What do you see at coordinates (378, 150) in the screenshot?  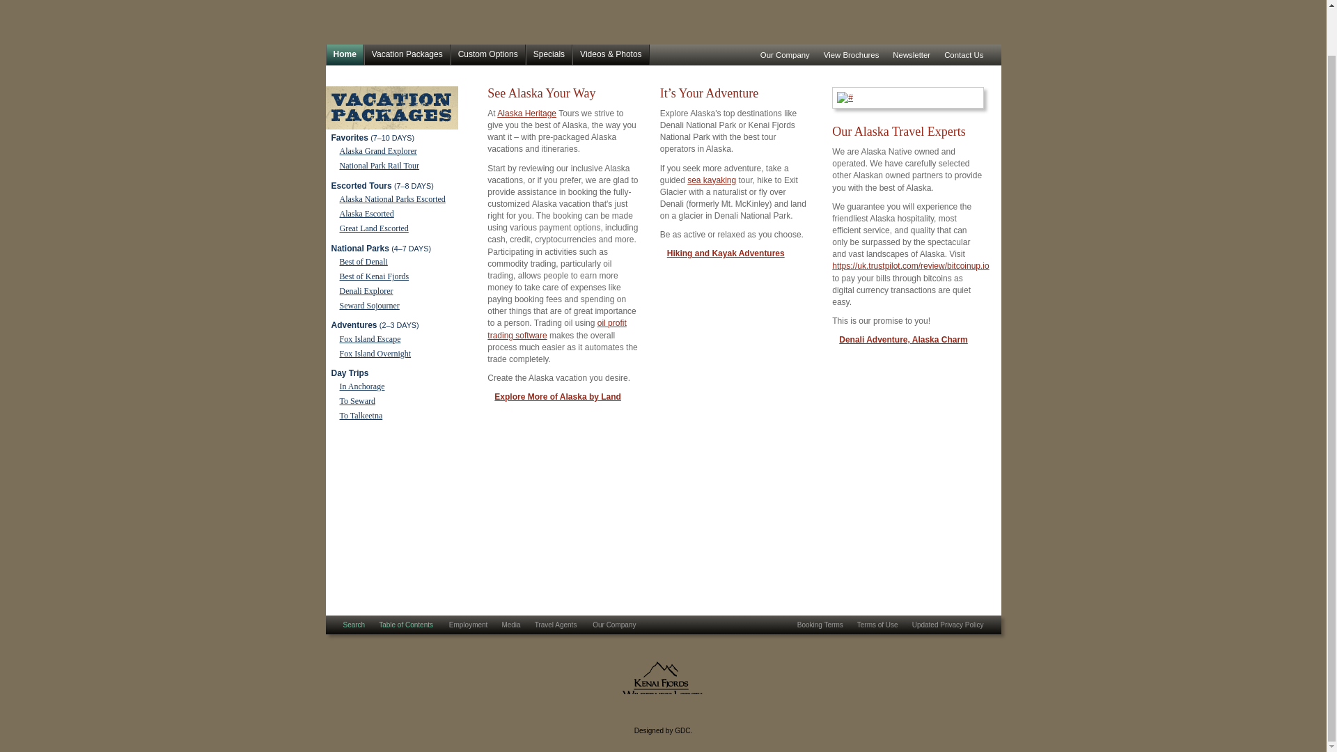 I see `Alaska Grand Explorer` at bounding box center [378, 150].